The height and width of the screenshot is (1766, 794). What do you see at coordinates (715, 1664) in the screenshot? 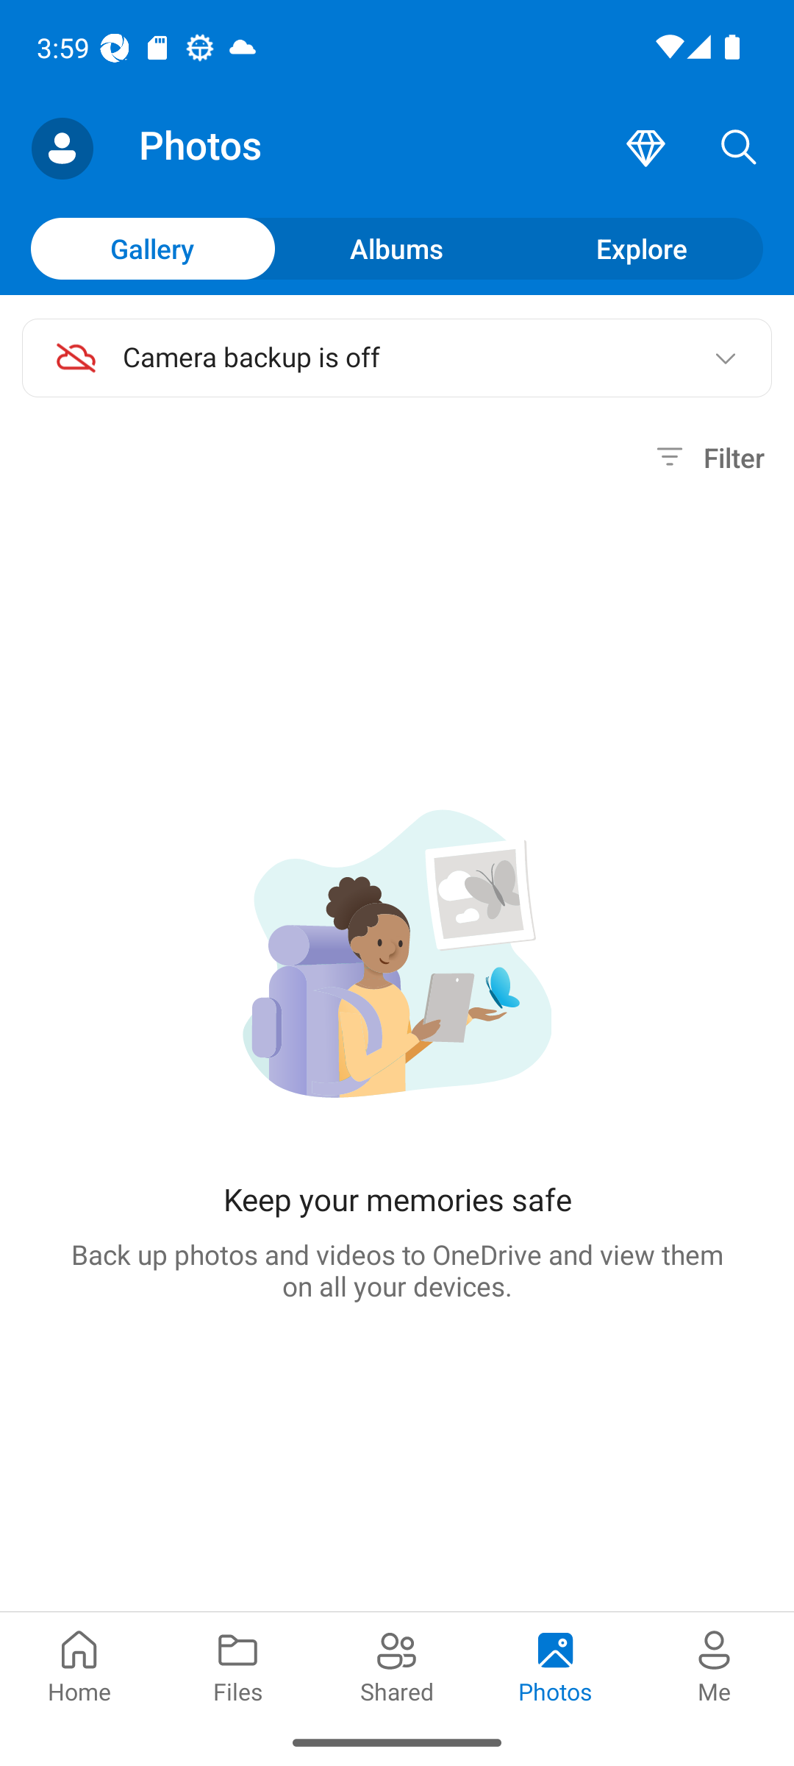
I see `Me pivot Me` at bounding box center [715, 1664].